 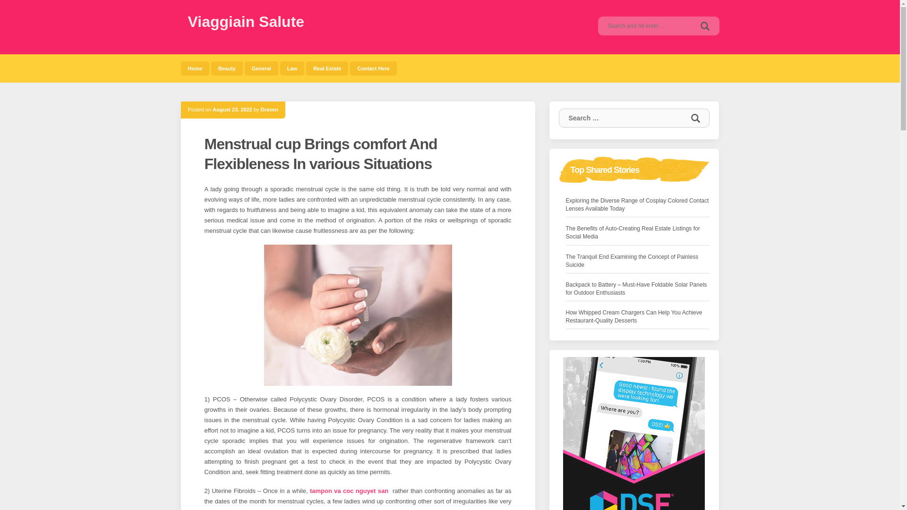 What do you see at coordinates (292, 68) in the screenshot?
I see `Law` at bounding box center [292, 68].